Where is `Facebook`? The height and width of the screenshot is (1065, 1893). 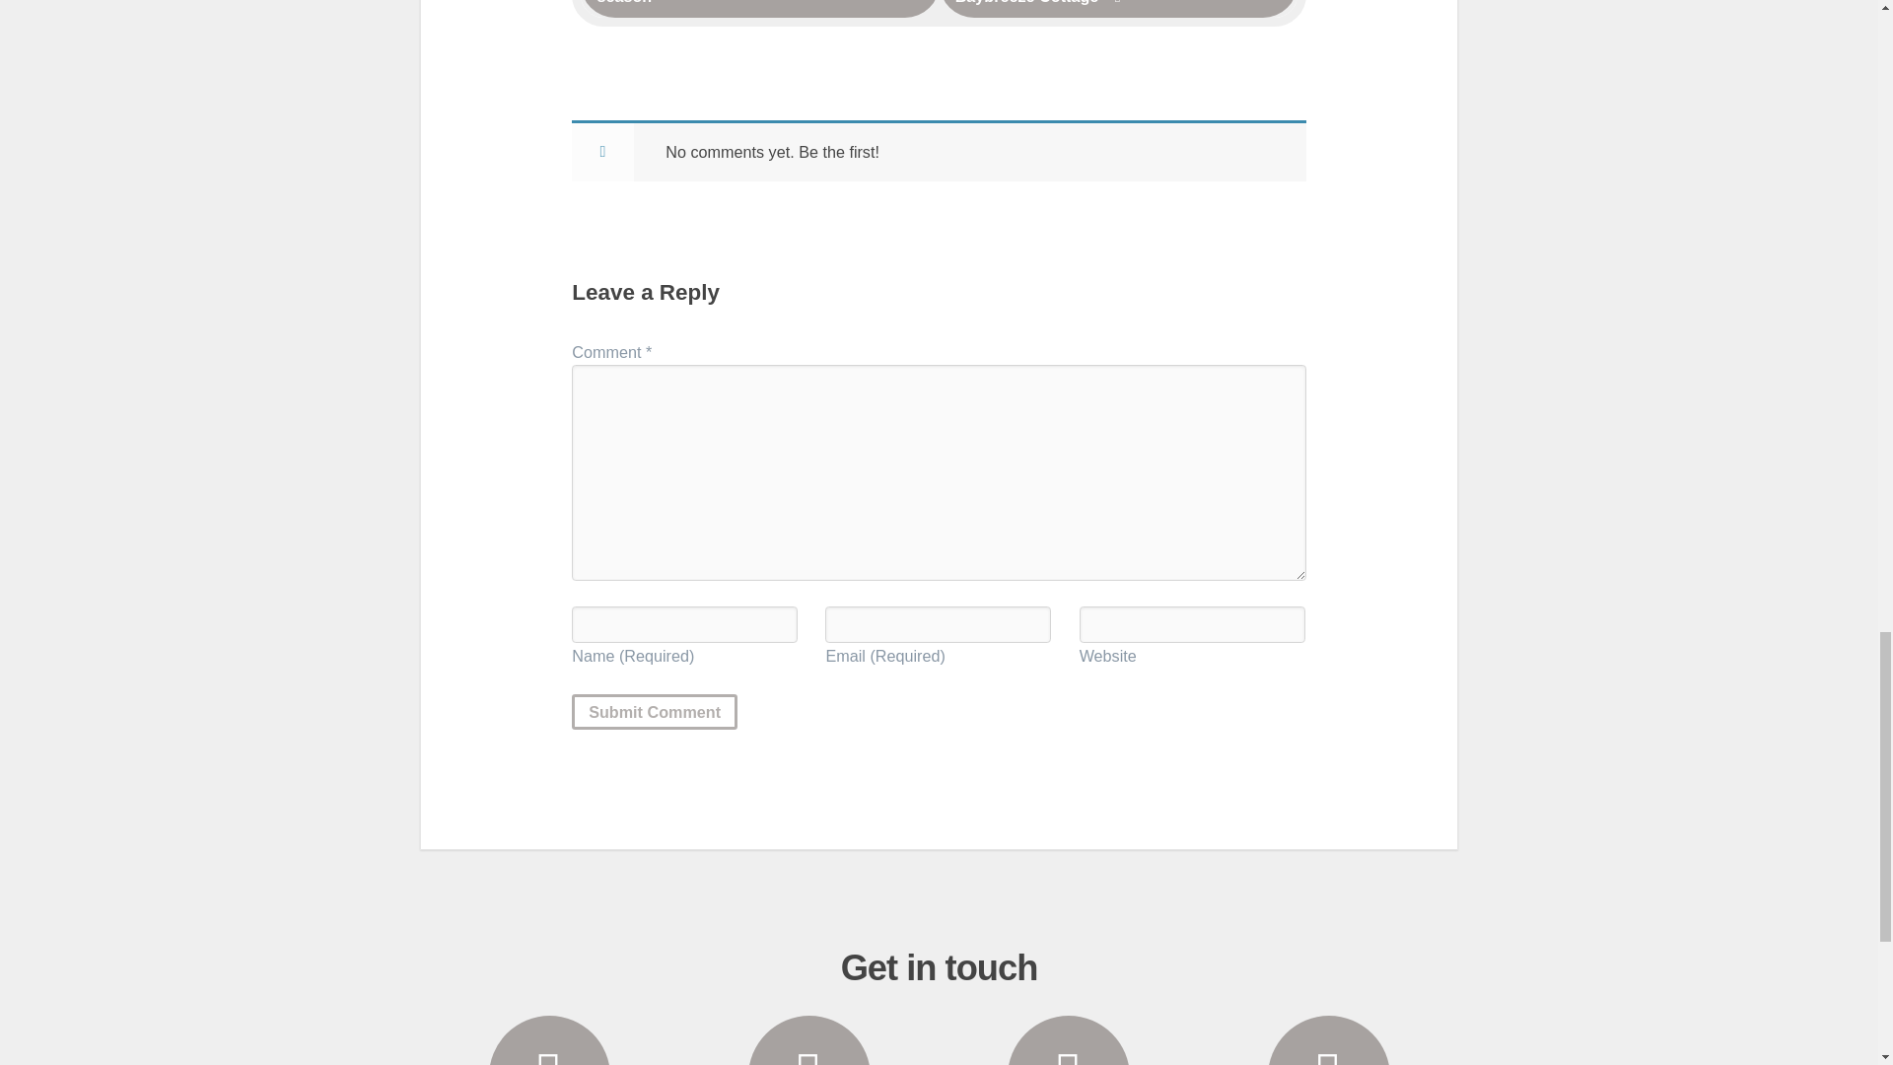
Facebook is located at coordinates (1327, 1040).